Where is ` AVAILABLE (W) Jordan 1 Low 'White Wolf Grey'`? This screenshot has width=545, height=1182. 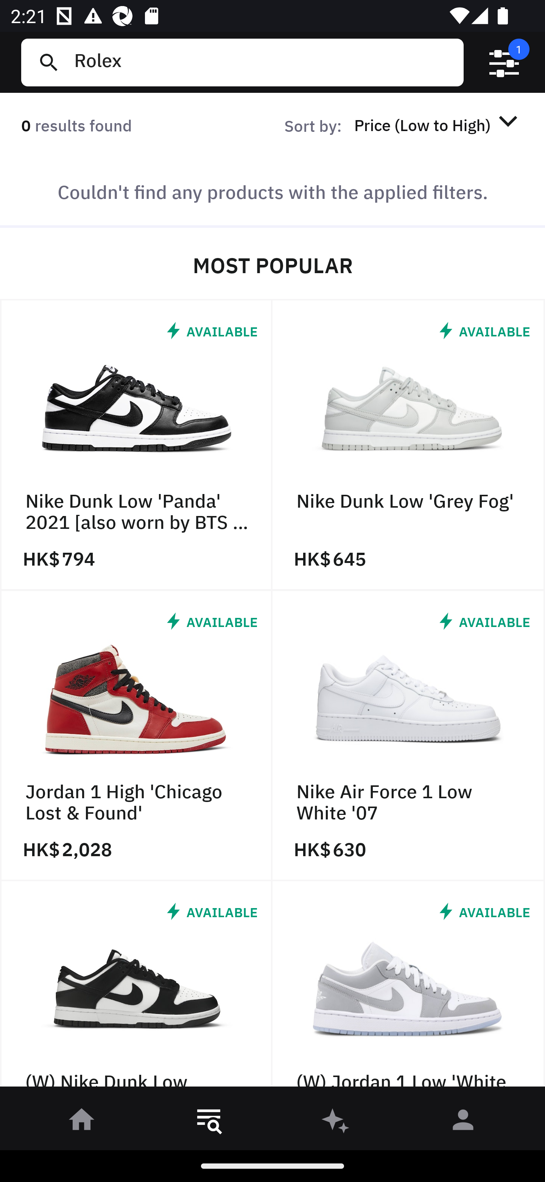
 AVAILABLE (W) Jordan 1 Low 'White Wolf Grey' is located at coordinates (409, 987).